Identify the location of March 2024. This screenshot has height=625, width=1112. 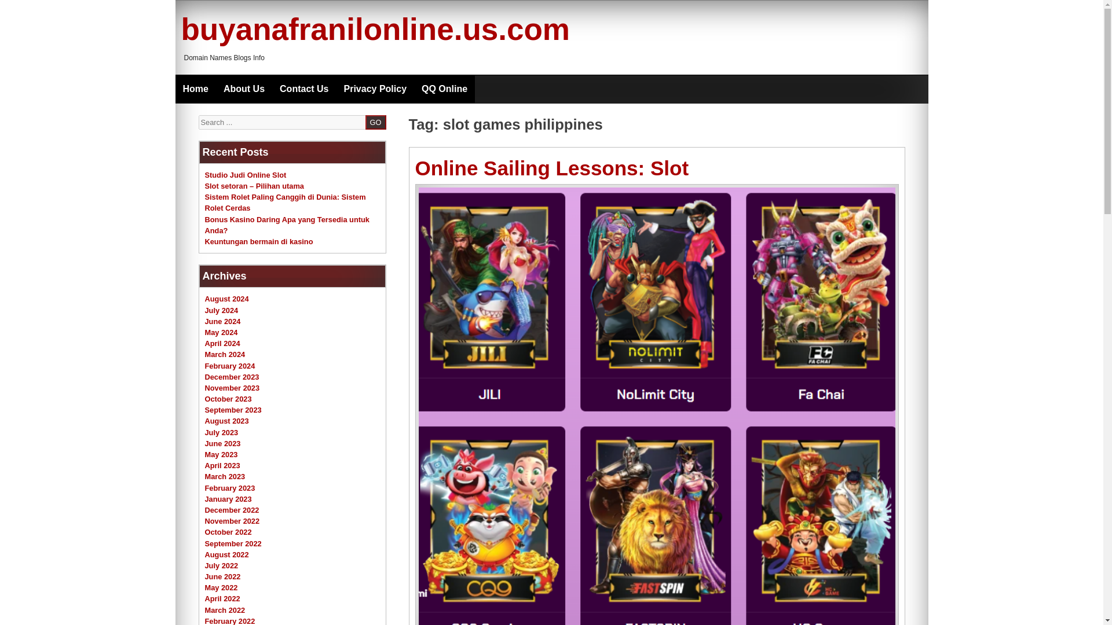
(225, 354).